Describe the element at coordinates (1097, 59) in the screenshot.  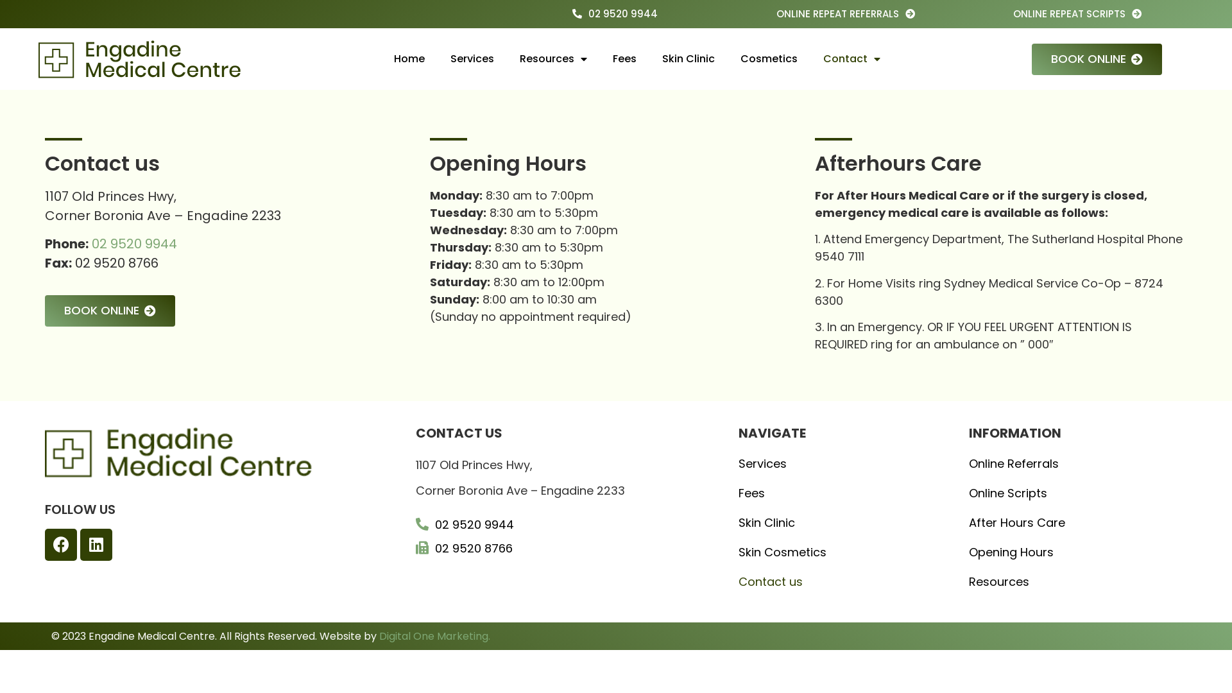
I see `BOOK ONLINE` at that location.